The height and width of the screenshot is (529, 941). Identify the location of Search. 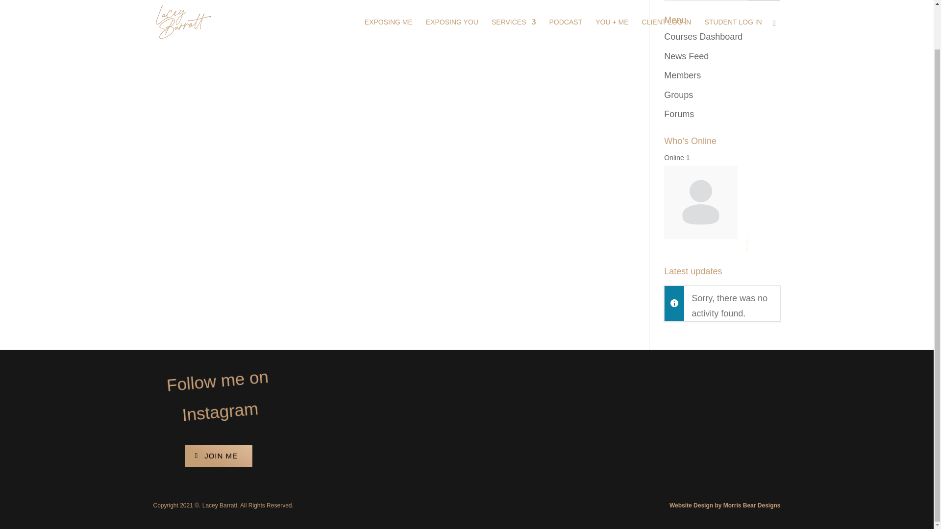
(765, 0).